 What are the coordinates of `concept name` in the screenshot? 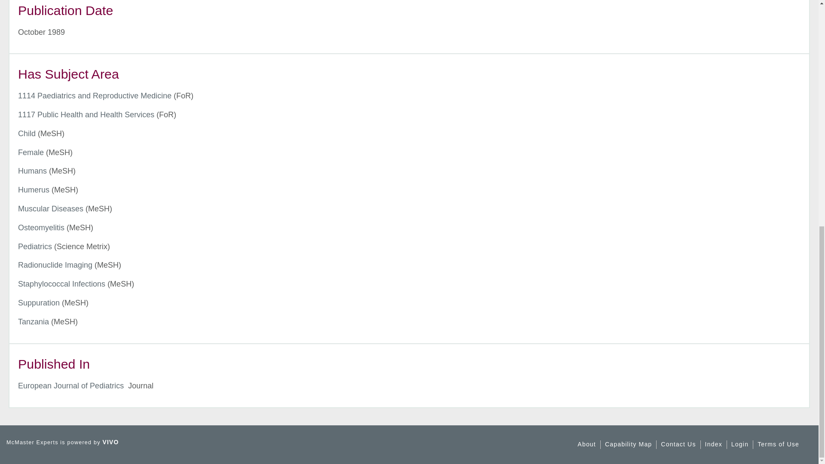 It's located at (34, 190).